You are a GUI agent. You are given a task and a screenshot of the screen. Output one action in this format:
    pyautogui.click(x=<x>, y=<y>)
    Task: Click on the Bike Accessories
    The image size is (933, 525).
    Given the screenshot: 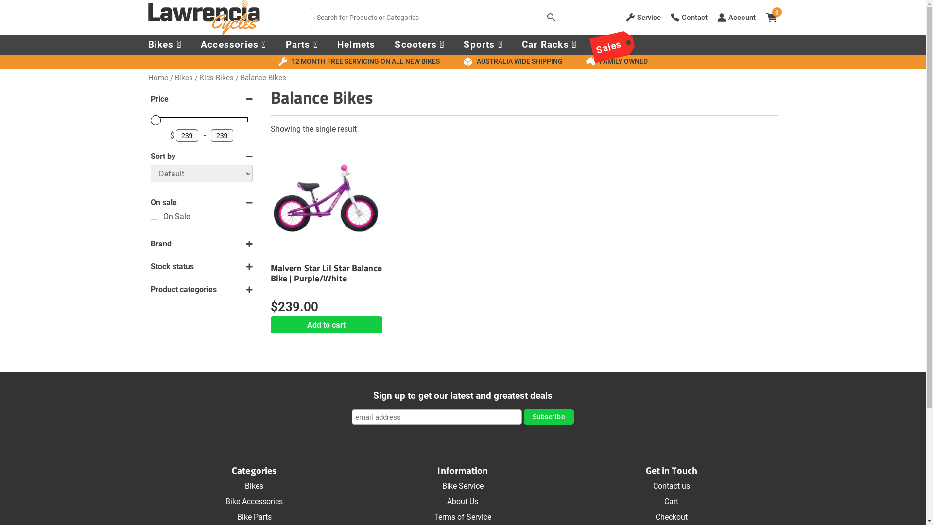 What is the action you would take?
    pyautogui.click(x=254, y=502)
    